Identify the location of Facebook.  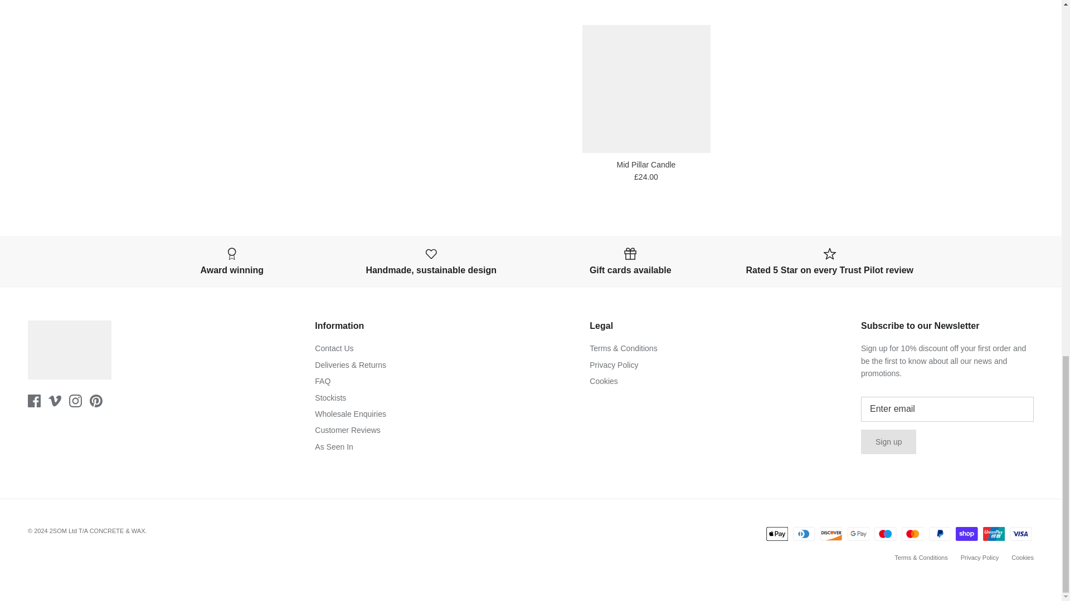
(33, 401).